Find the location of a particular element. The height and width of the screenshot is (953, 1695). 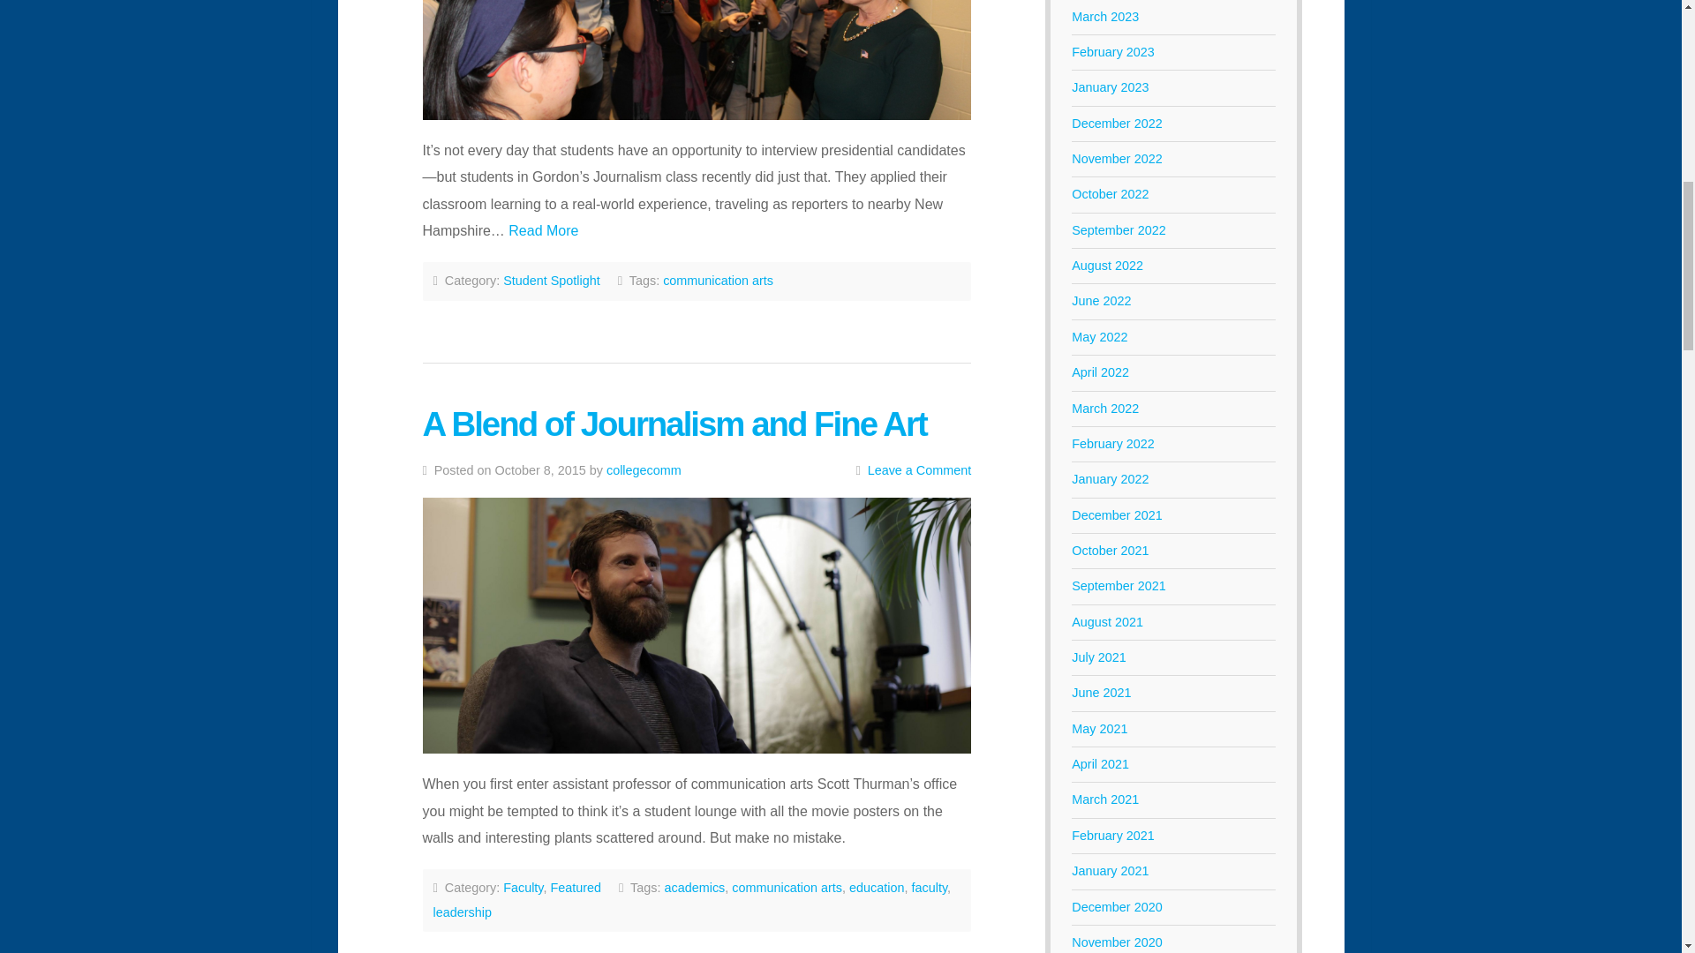

leadership is located at coordinates (461, 912).